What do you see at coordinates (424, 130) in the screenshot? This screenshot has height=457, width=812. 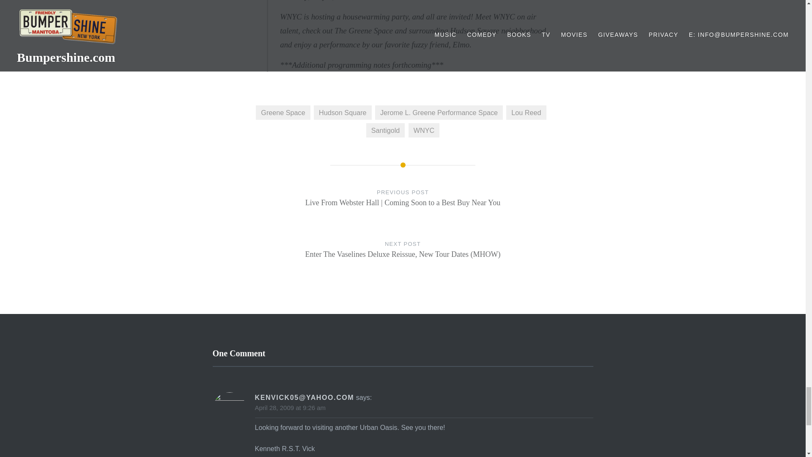 I see `WNYC` at bounding box center [424, 130].